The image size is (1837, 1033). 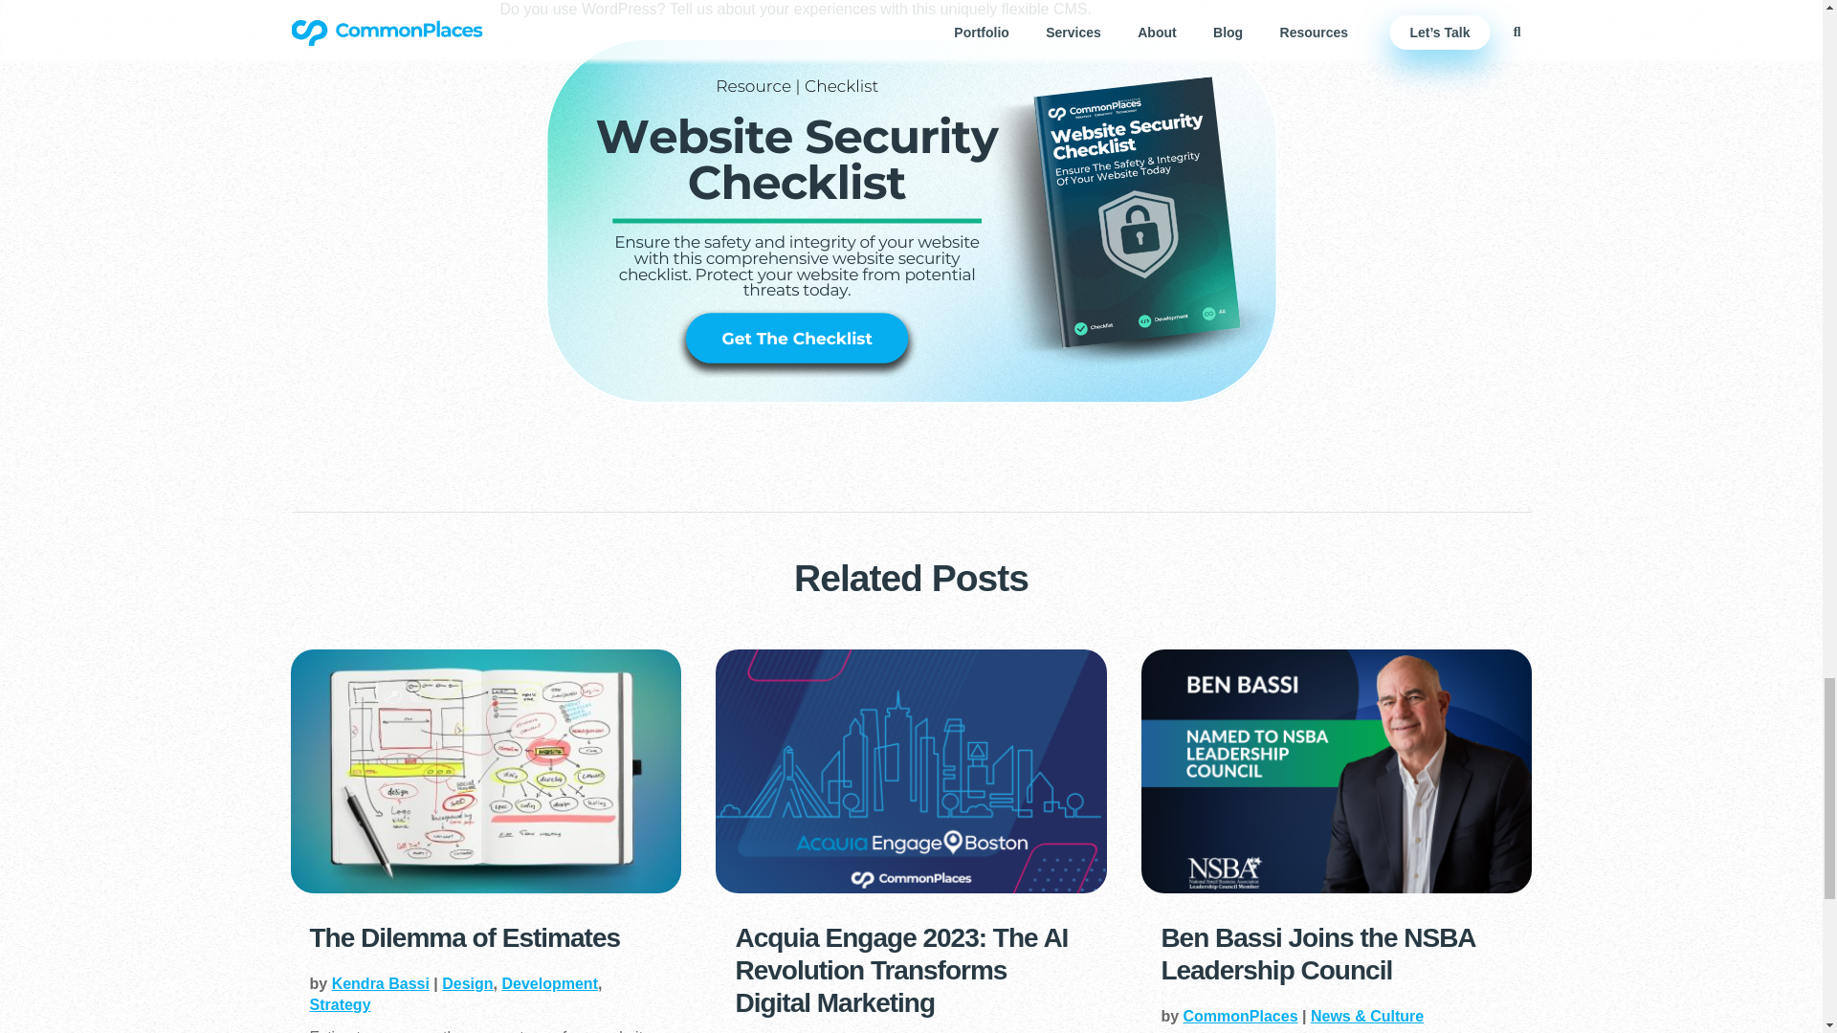 What do you see at coordinates (341, 1004) in the screenshot?
I see `Strategy` at bounding box center [341, 1004].